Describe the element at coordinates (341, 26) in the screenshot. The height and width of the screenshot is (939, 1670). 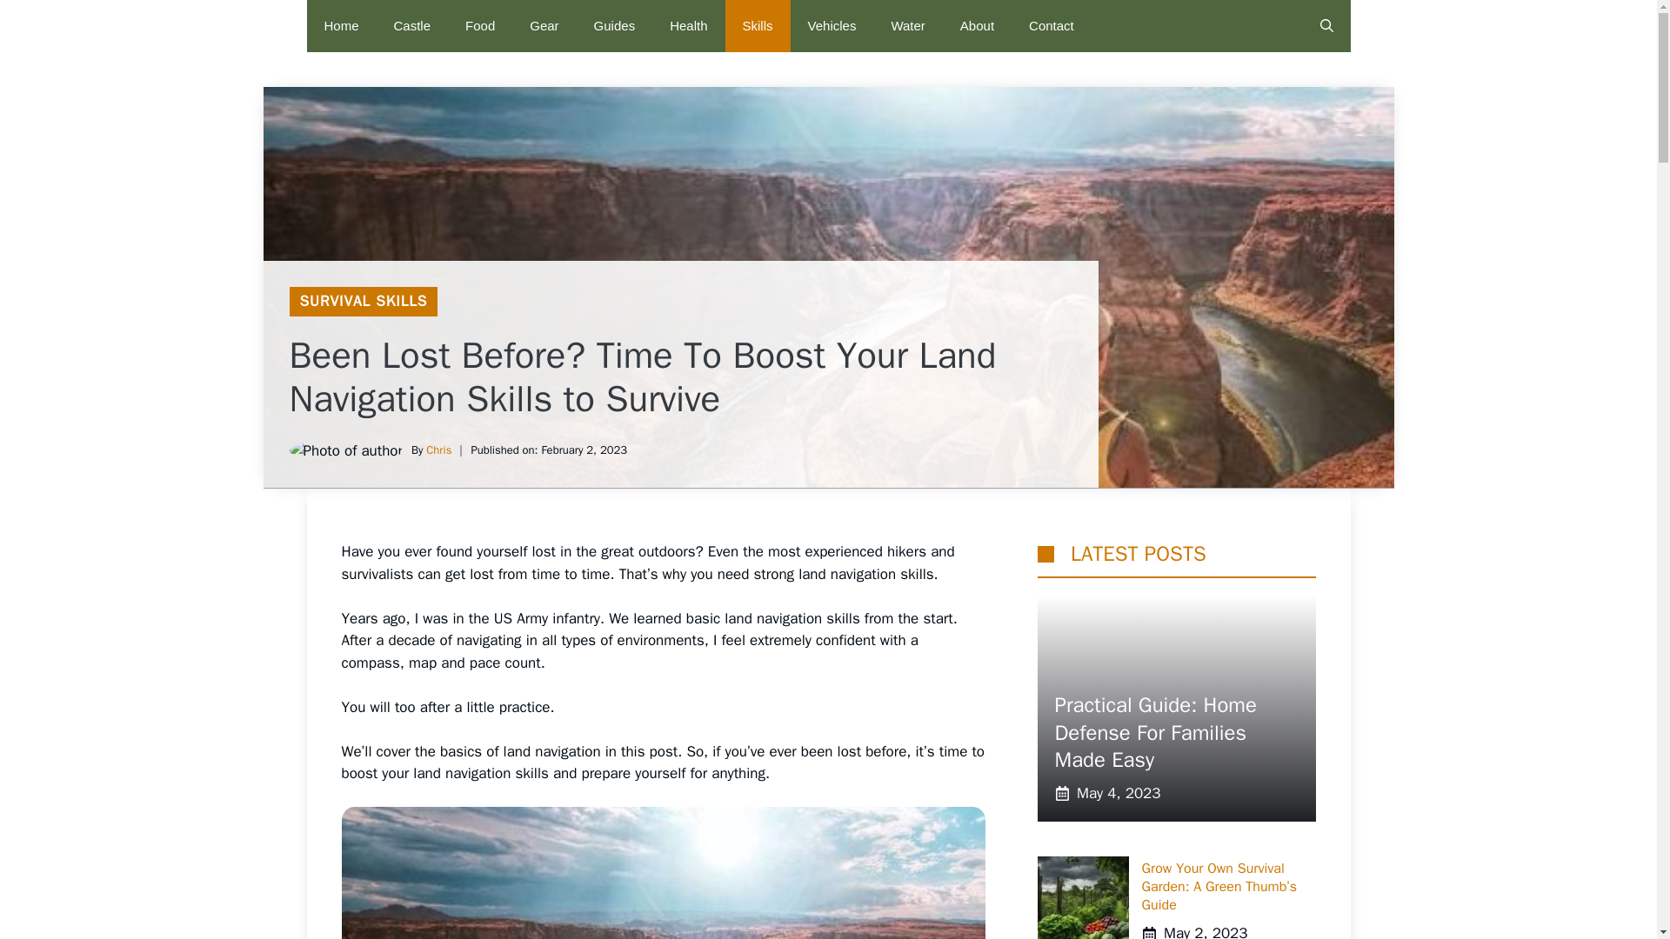
I see `Home` at that location.